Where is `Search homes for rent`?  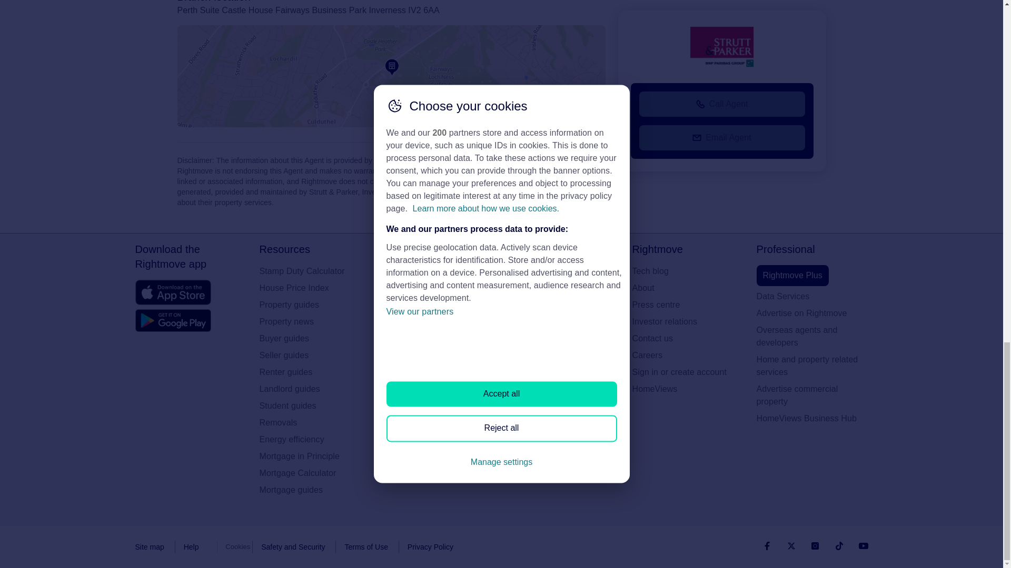
Search homes for rent is located at coordinates (439, 288).